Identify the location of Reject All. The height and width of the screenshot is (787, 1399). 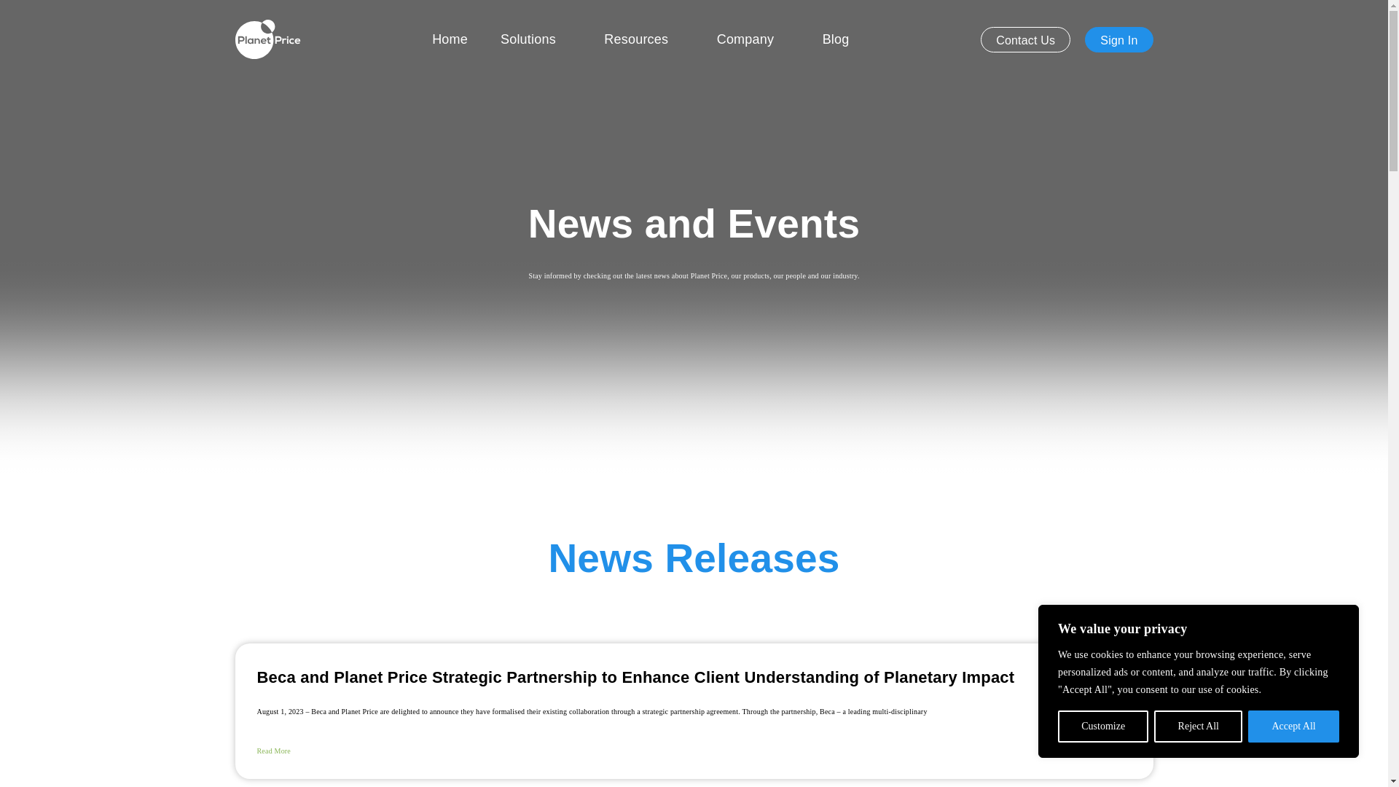
(1198, 727).